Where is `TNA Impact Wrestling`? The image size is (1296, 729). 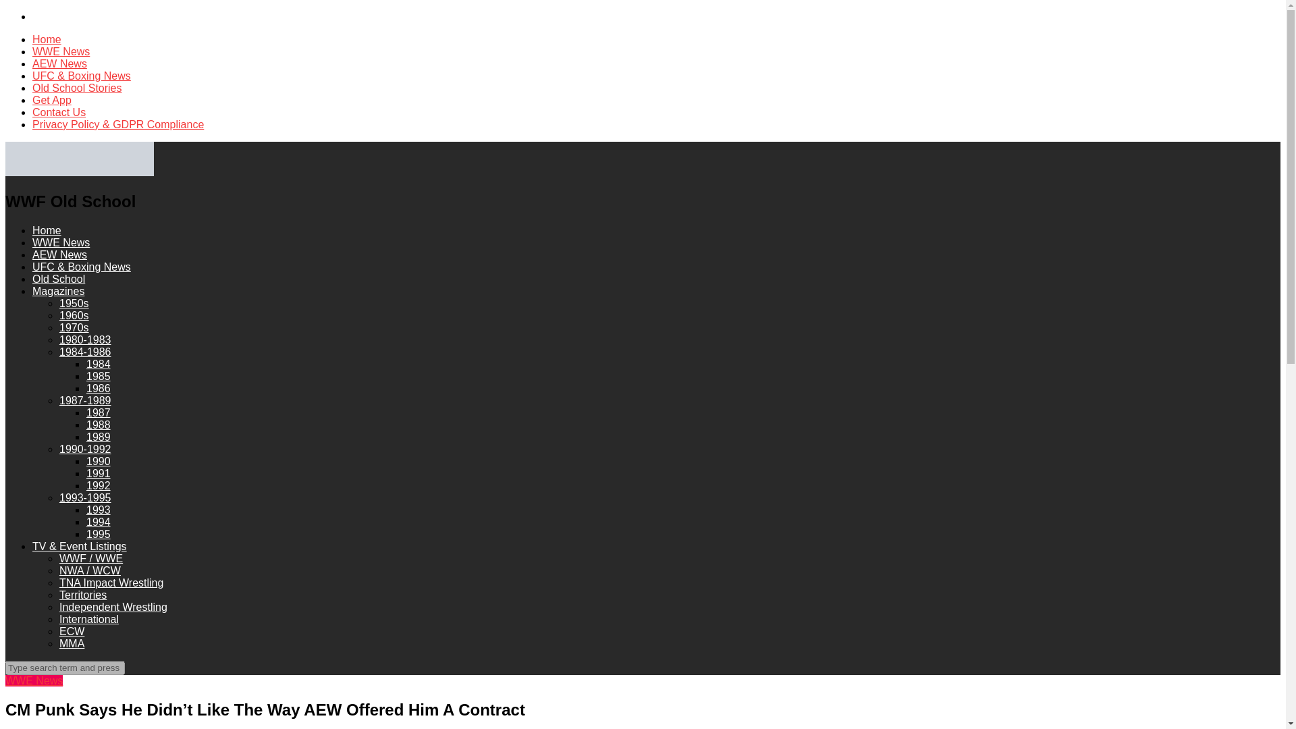 TNA Impact Wrestling is located at coordinates (111, 583).